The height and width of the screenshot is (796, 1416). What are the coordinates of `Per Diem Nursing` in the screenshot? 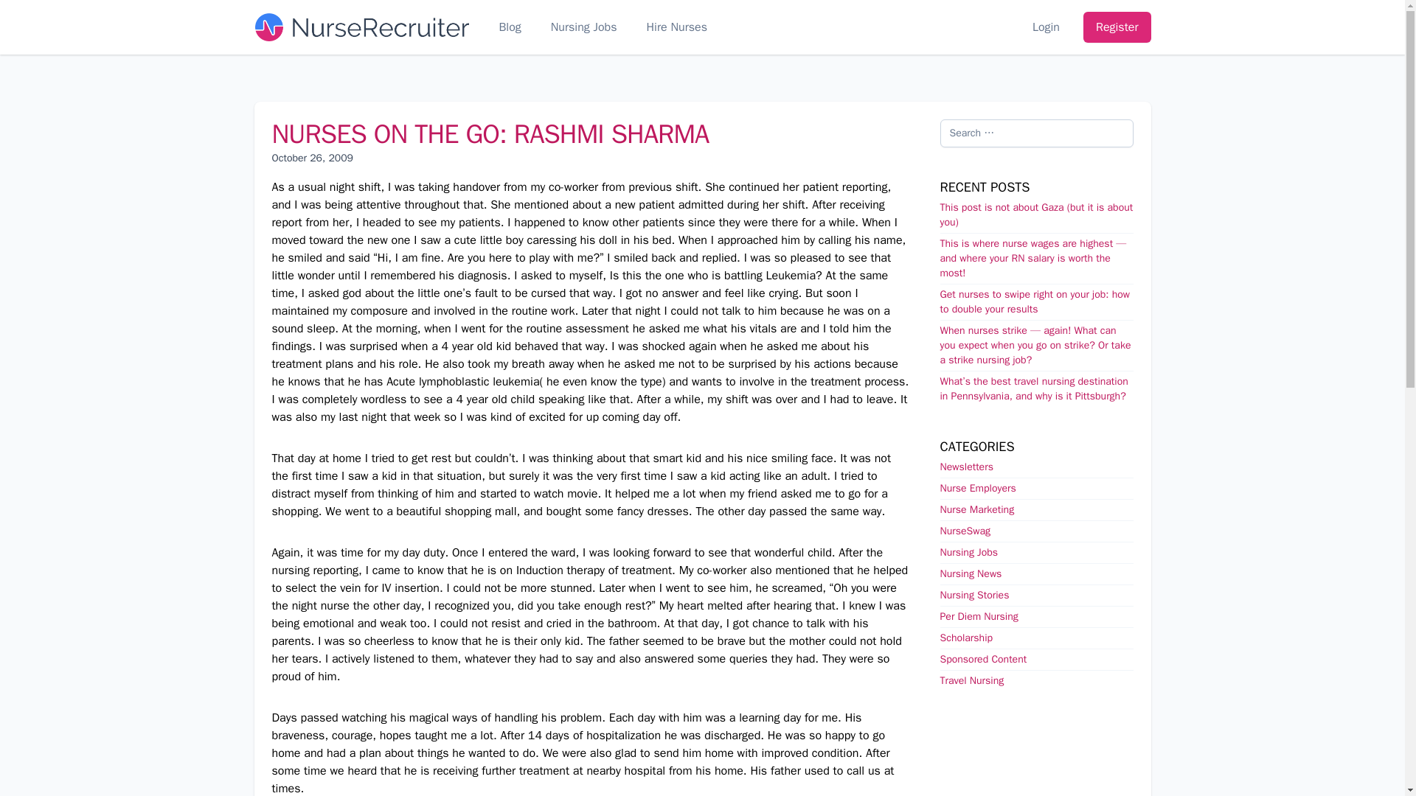 It's located at (979, 616).